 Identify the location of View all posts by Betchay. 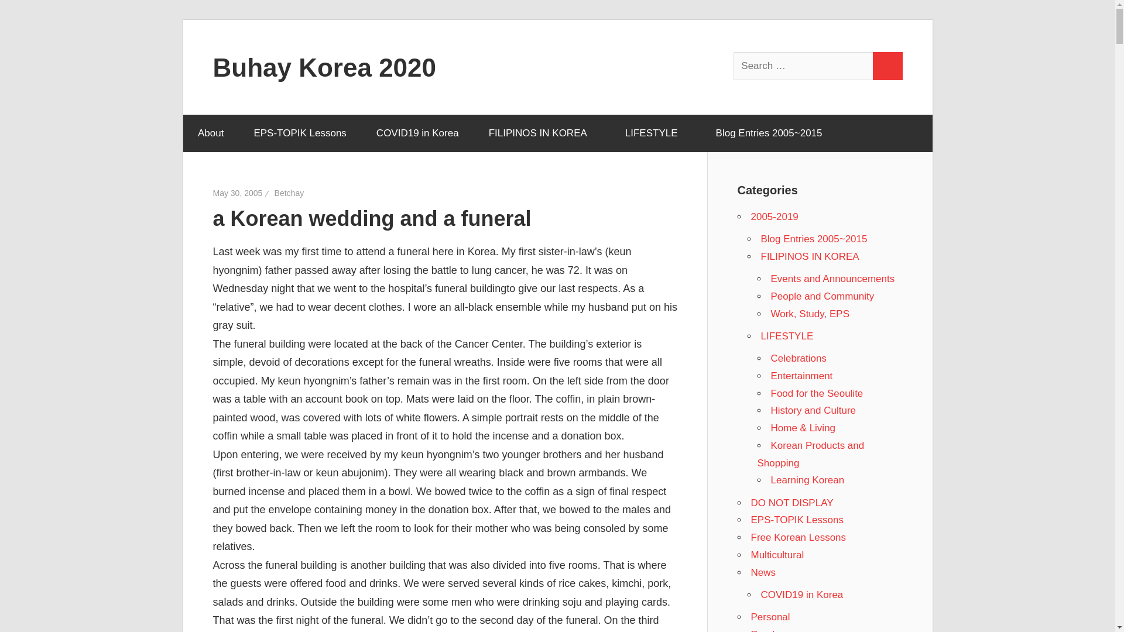
(289, 193).